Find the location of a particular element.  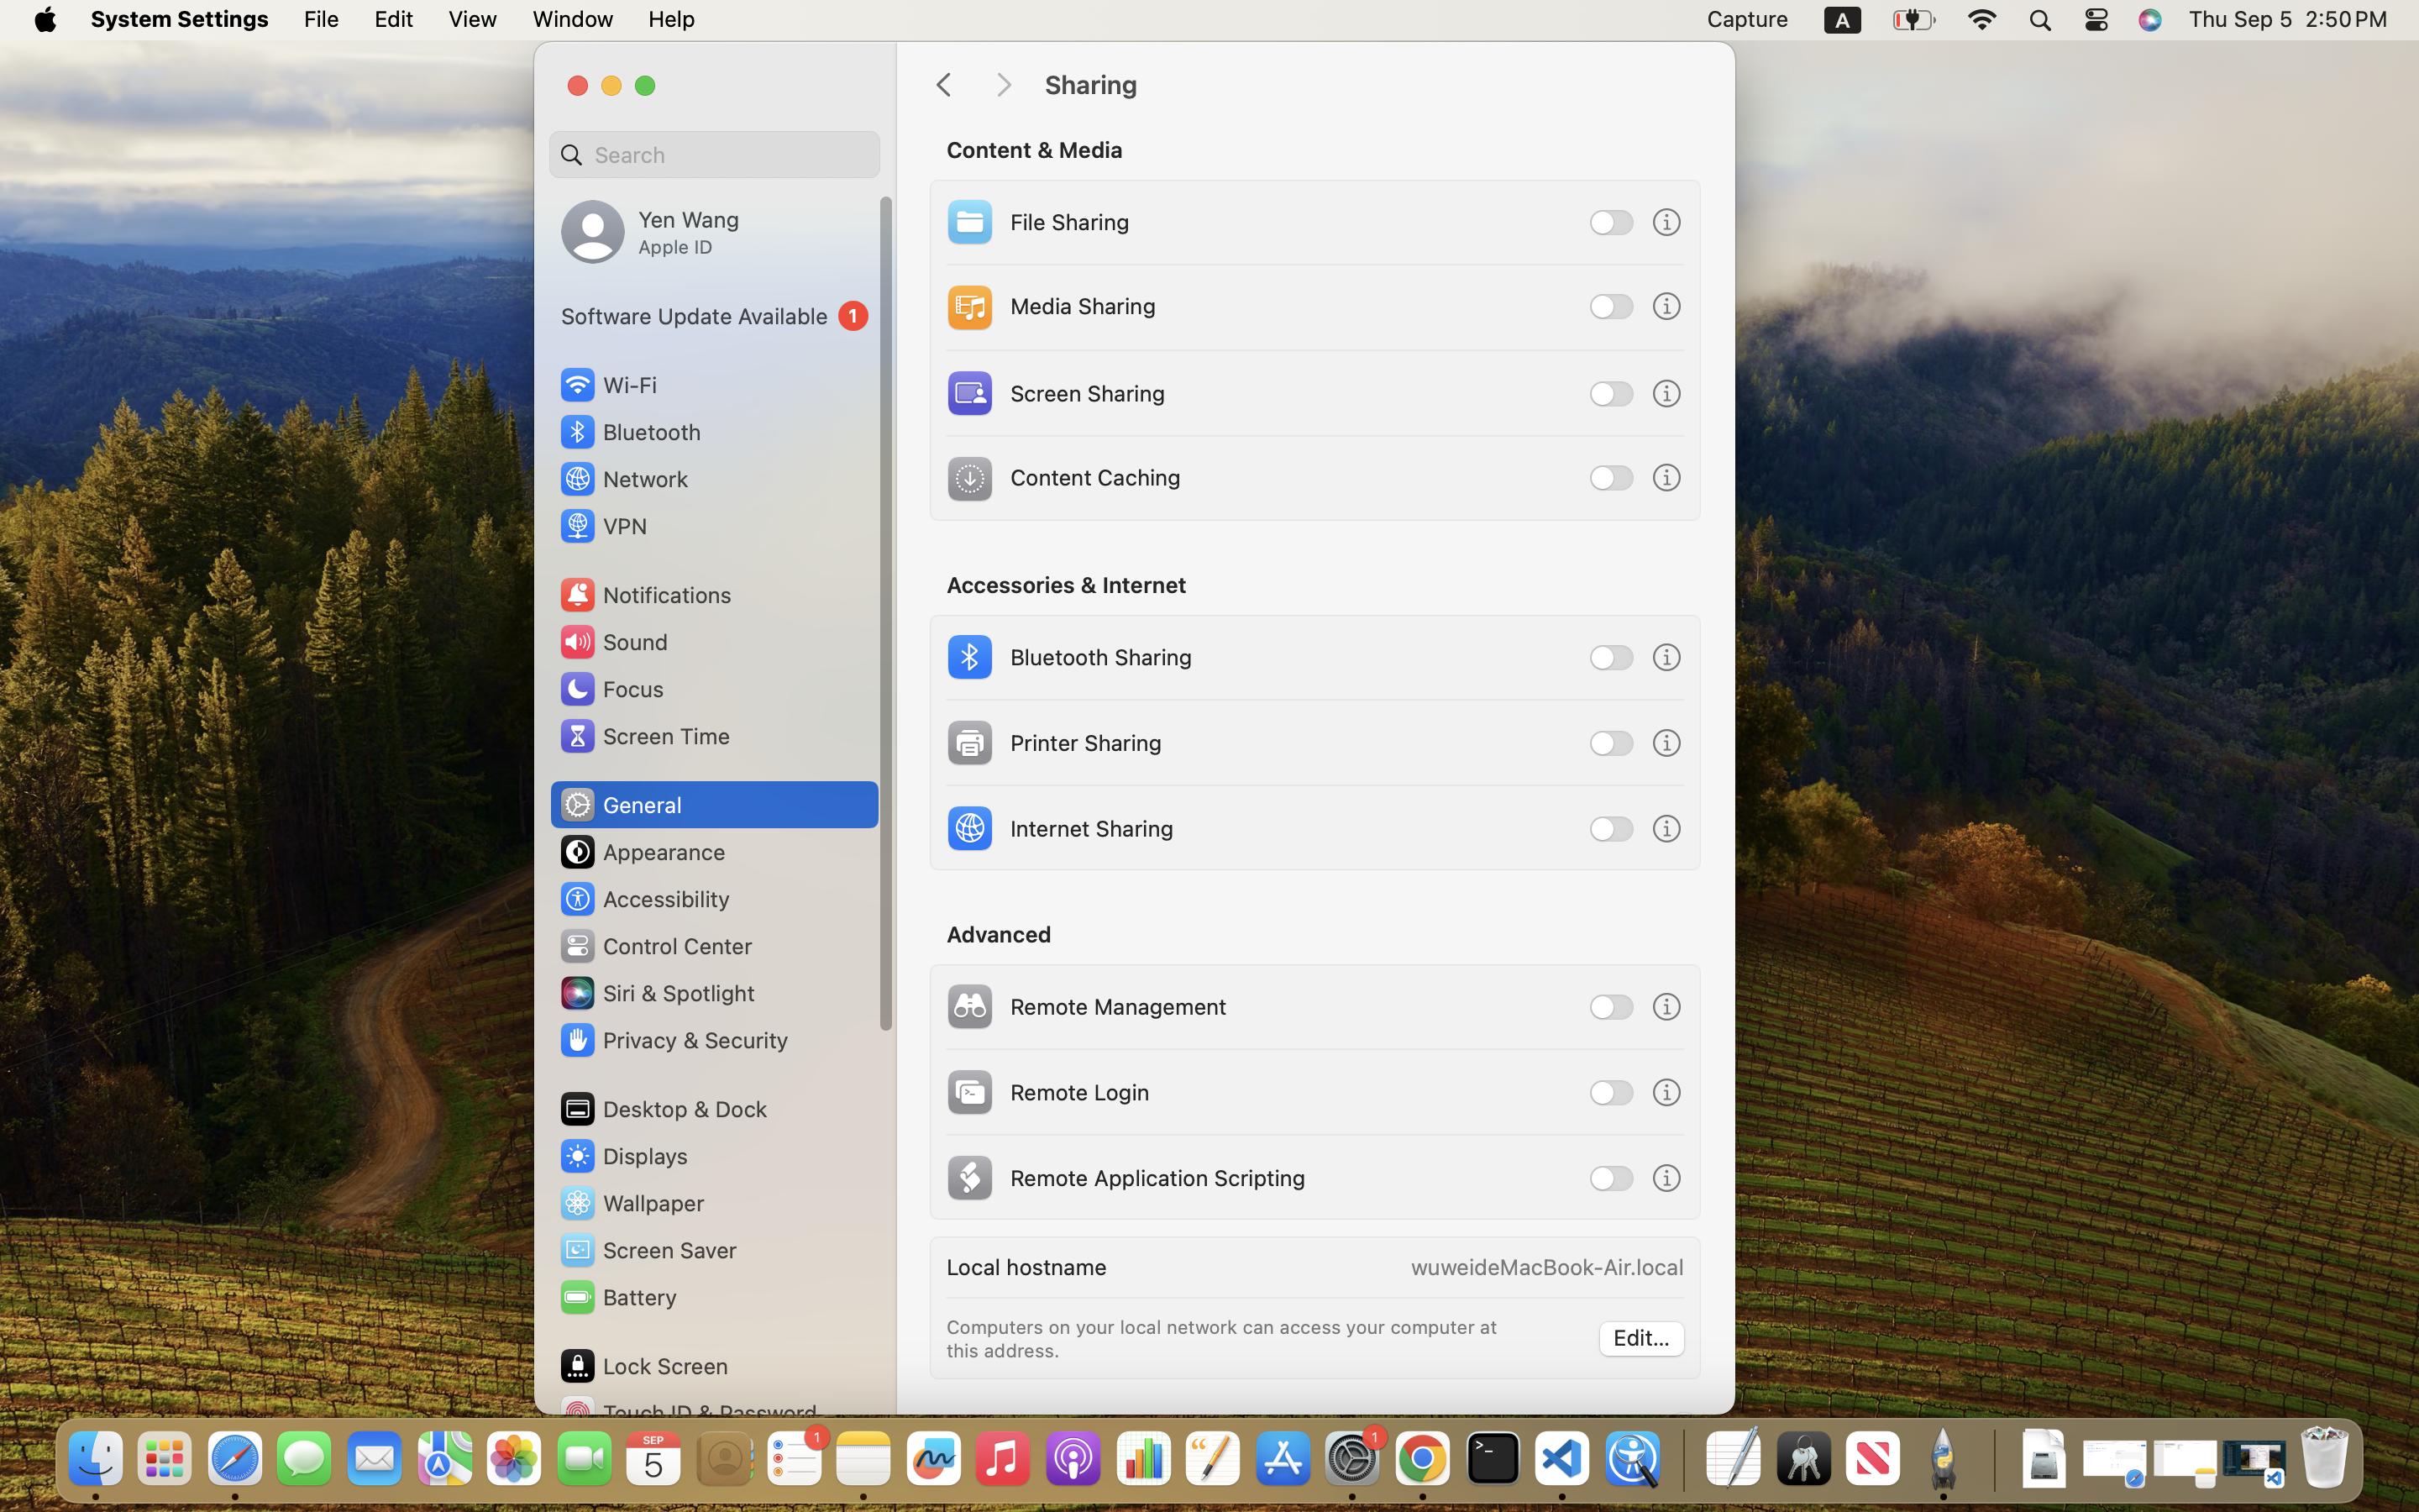

Remote Management is located at coordinates (1084, 1006).